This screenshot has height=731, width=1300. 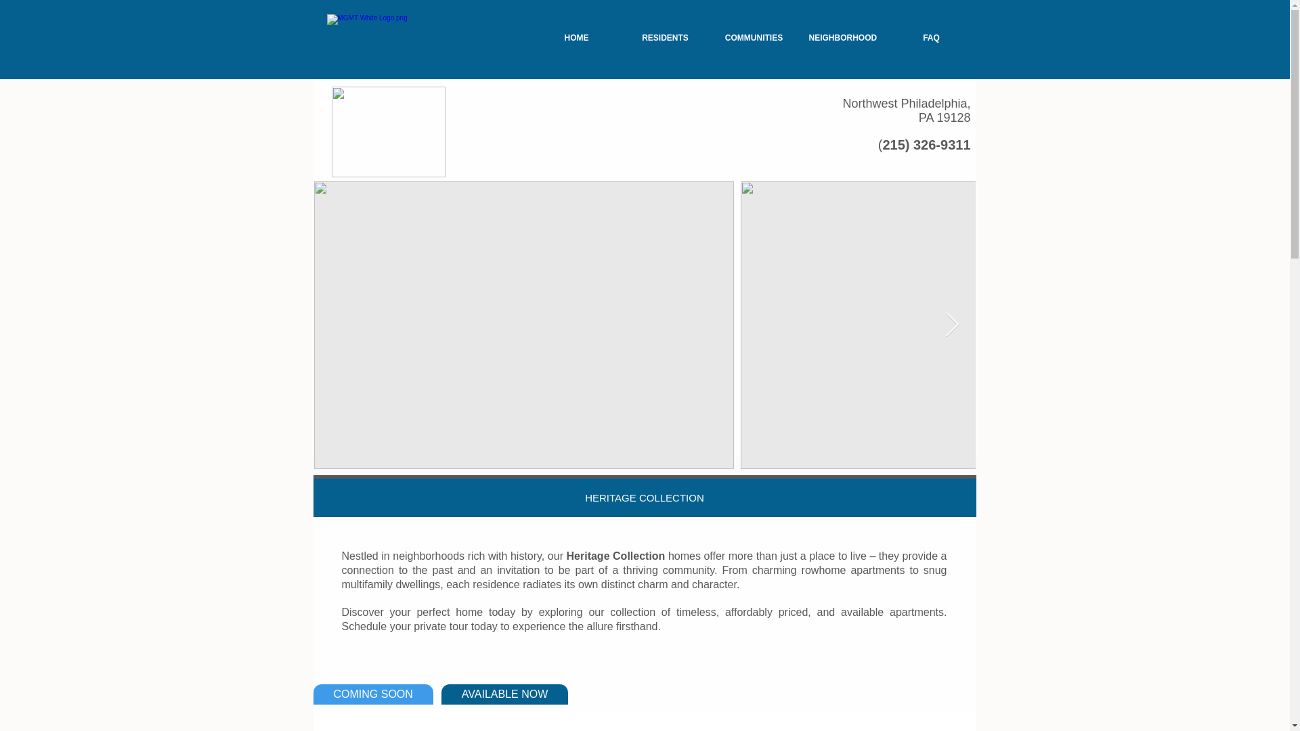 I want to click on NEIGHBORHOOD, so click(x=842, y=38).